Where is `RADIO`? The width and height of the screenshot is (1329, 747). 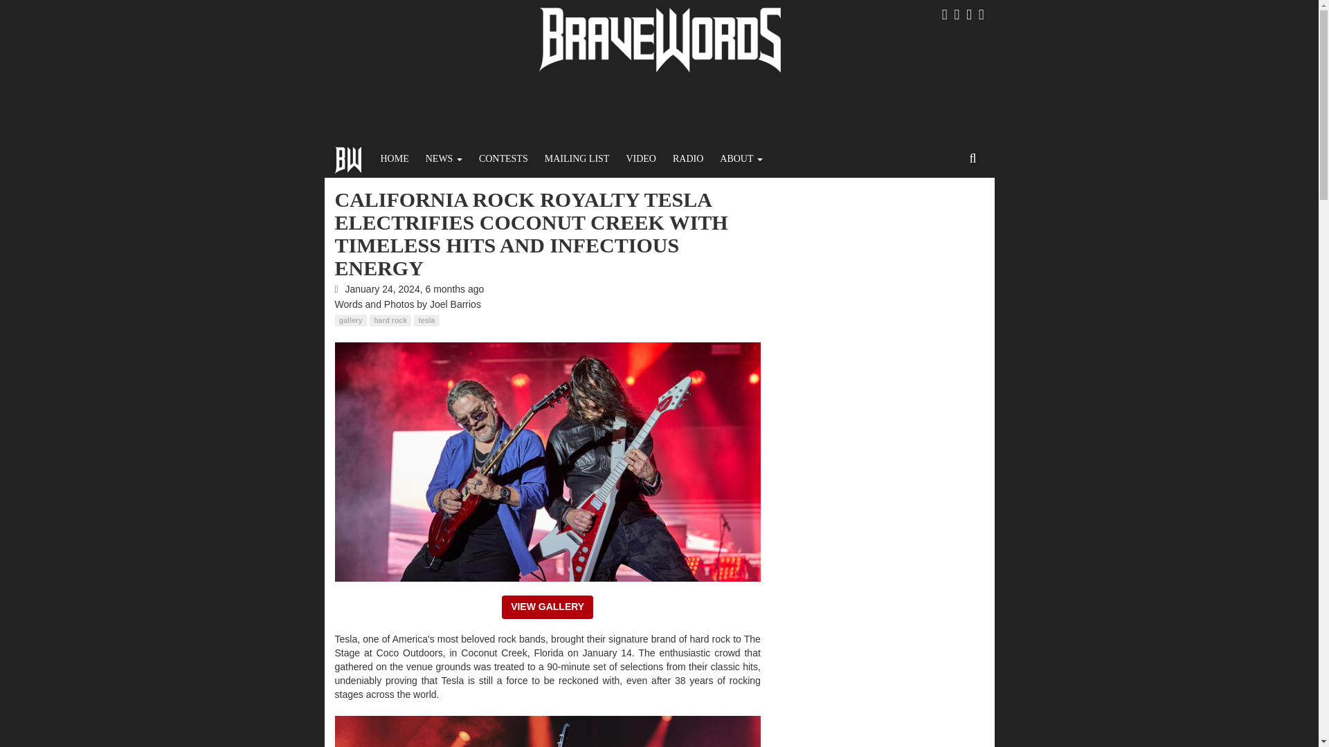
RADIO is located at coordinates (688, 159).